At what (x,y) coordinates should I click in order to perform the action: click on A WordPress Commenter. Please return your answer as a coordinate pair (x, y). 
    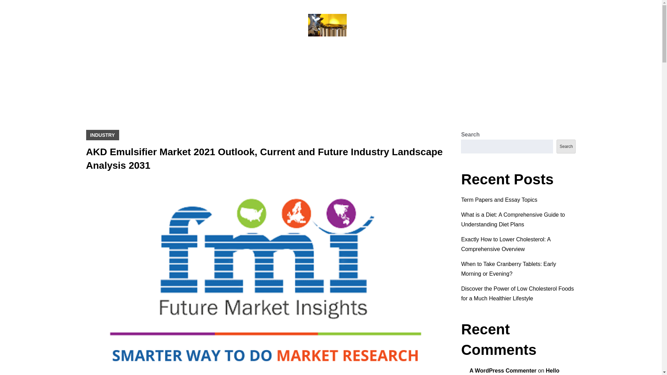
    Looking at the image, I should click on (503, 370).